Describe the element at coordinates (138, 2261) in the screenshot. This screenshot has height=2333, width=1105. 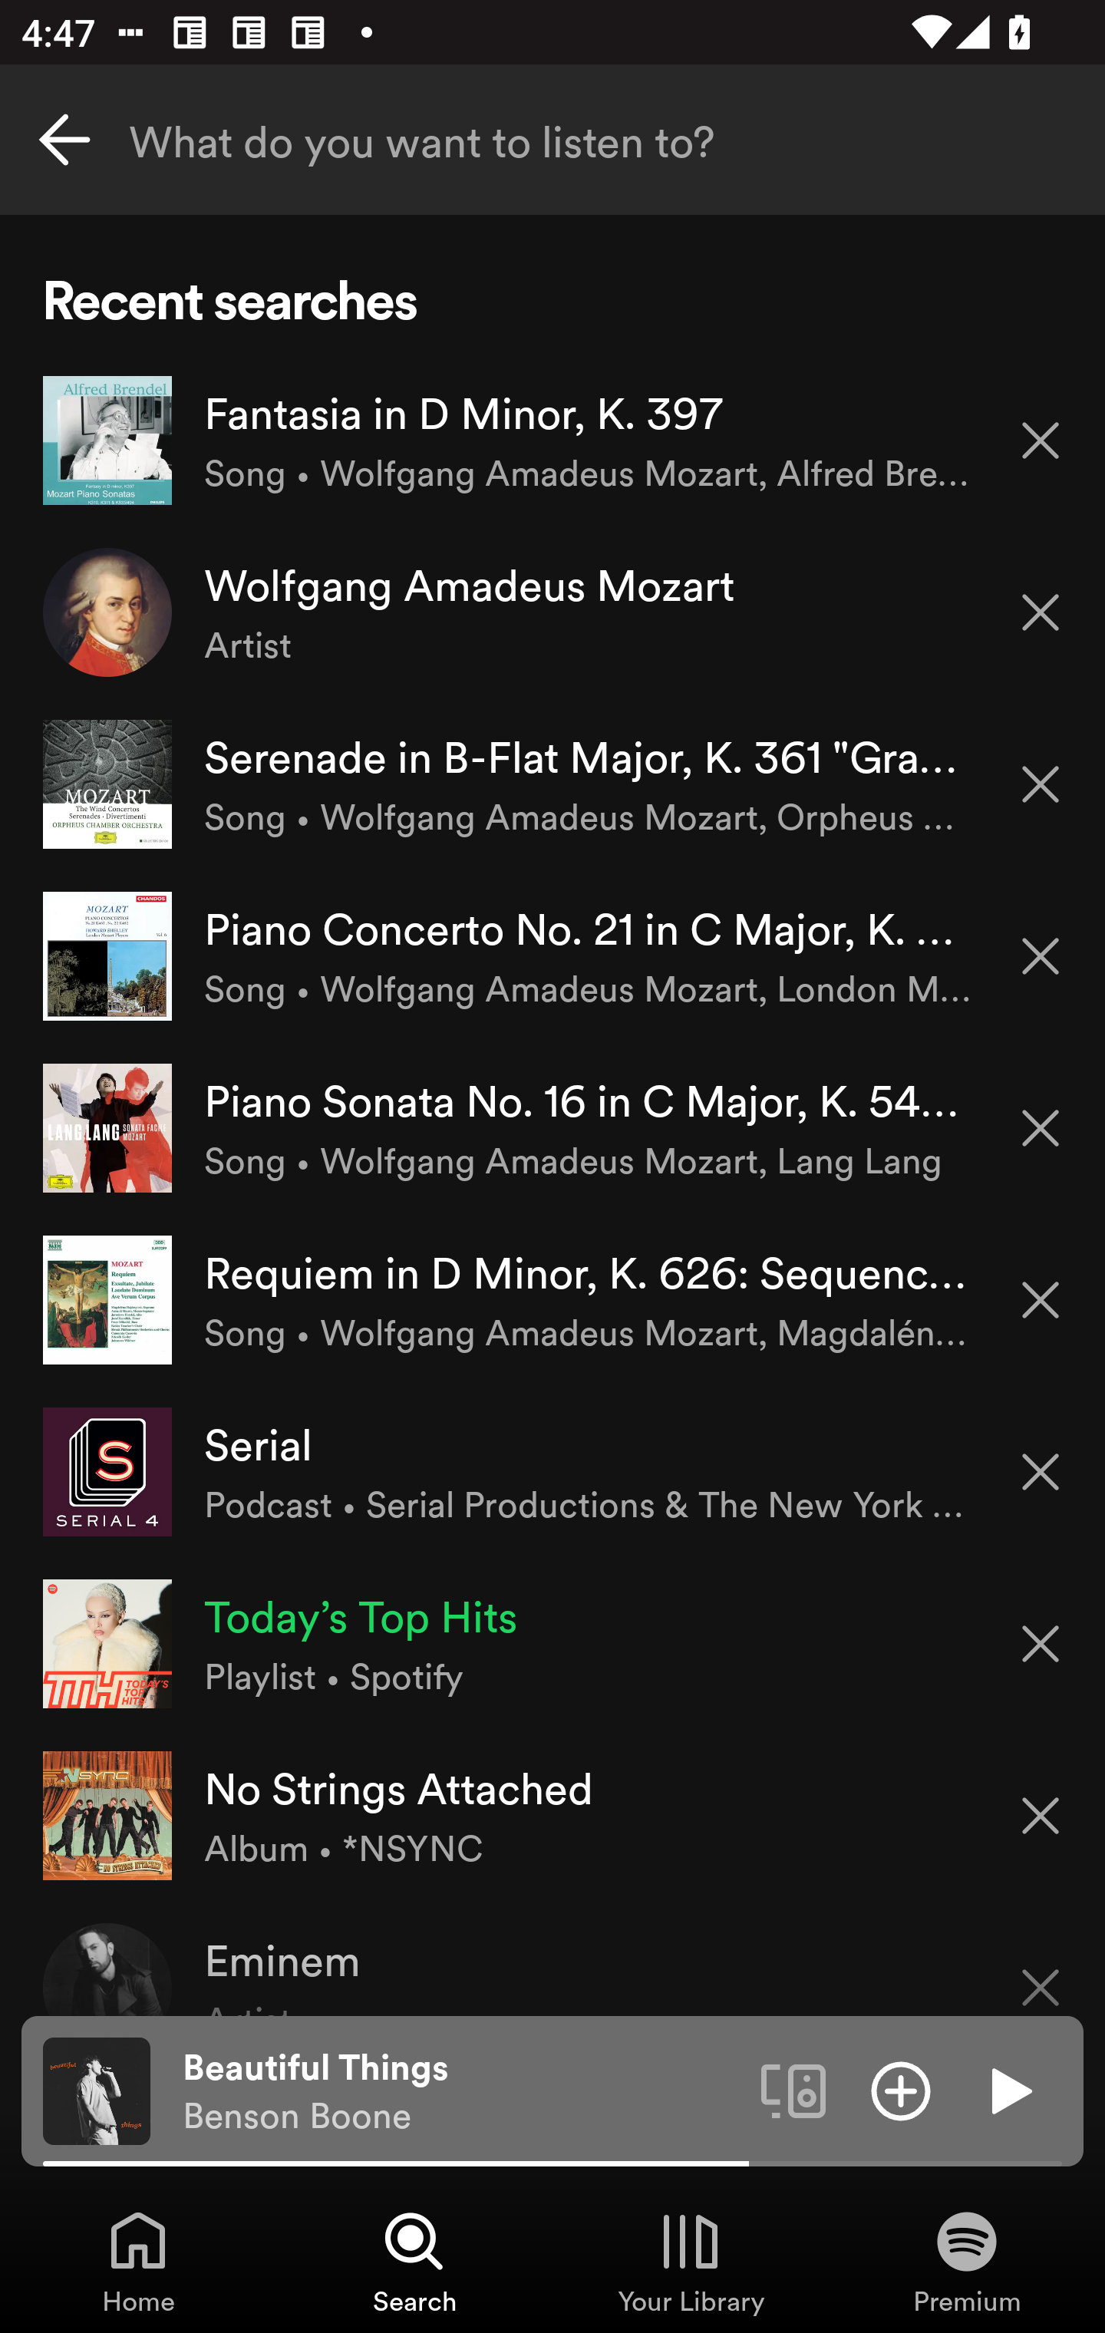
I see `Home, Tab 1 of 4 Home Home` at that location.